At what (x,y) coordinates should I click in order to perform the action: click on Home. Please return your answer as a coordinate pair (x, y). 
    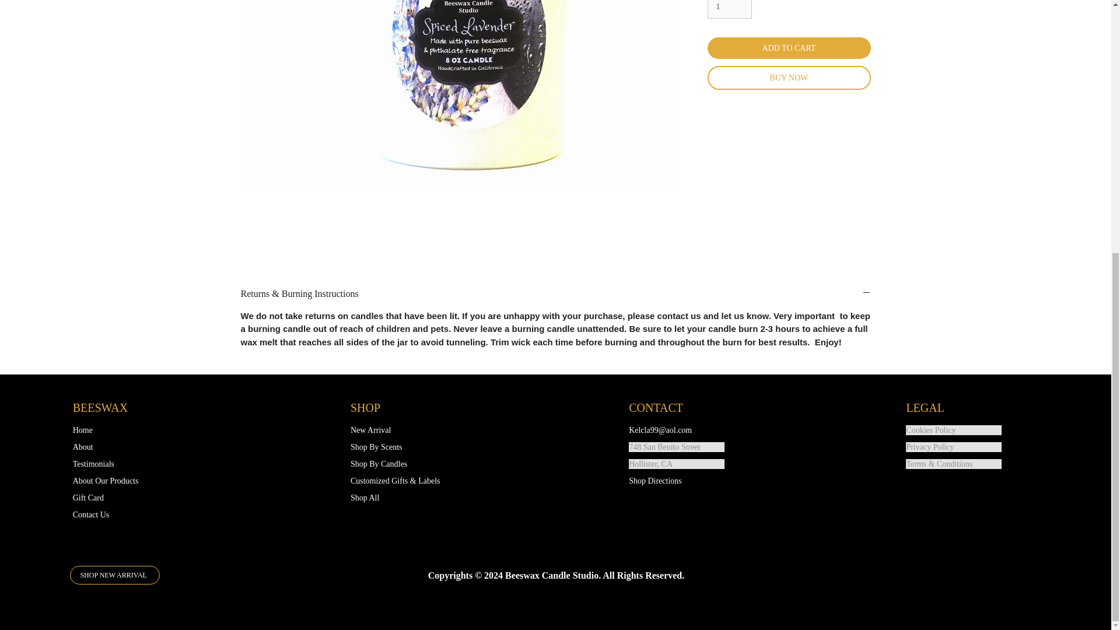
    Looking at the image, I should click on (120, 430).